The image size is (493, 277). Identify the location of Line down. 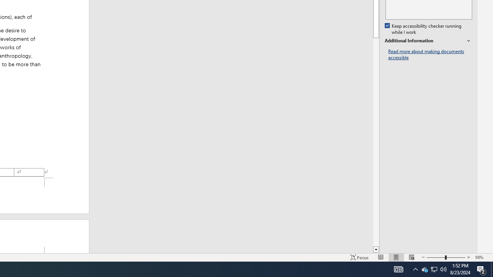
(376, 250).